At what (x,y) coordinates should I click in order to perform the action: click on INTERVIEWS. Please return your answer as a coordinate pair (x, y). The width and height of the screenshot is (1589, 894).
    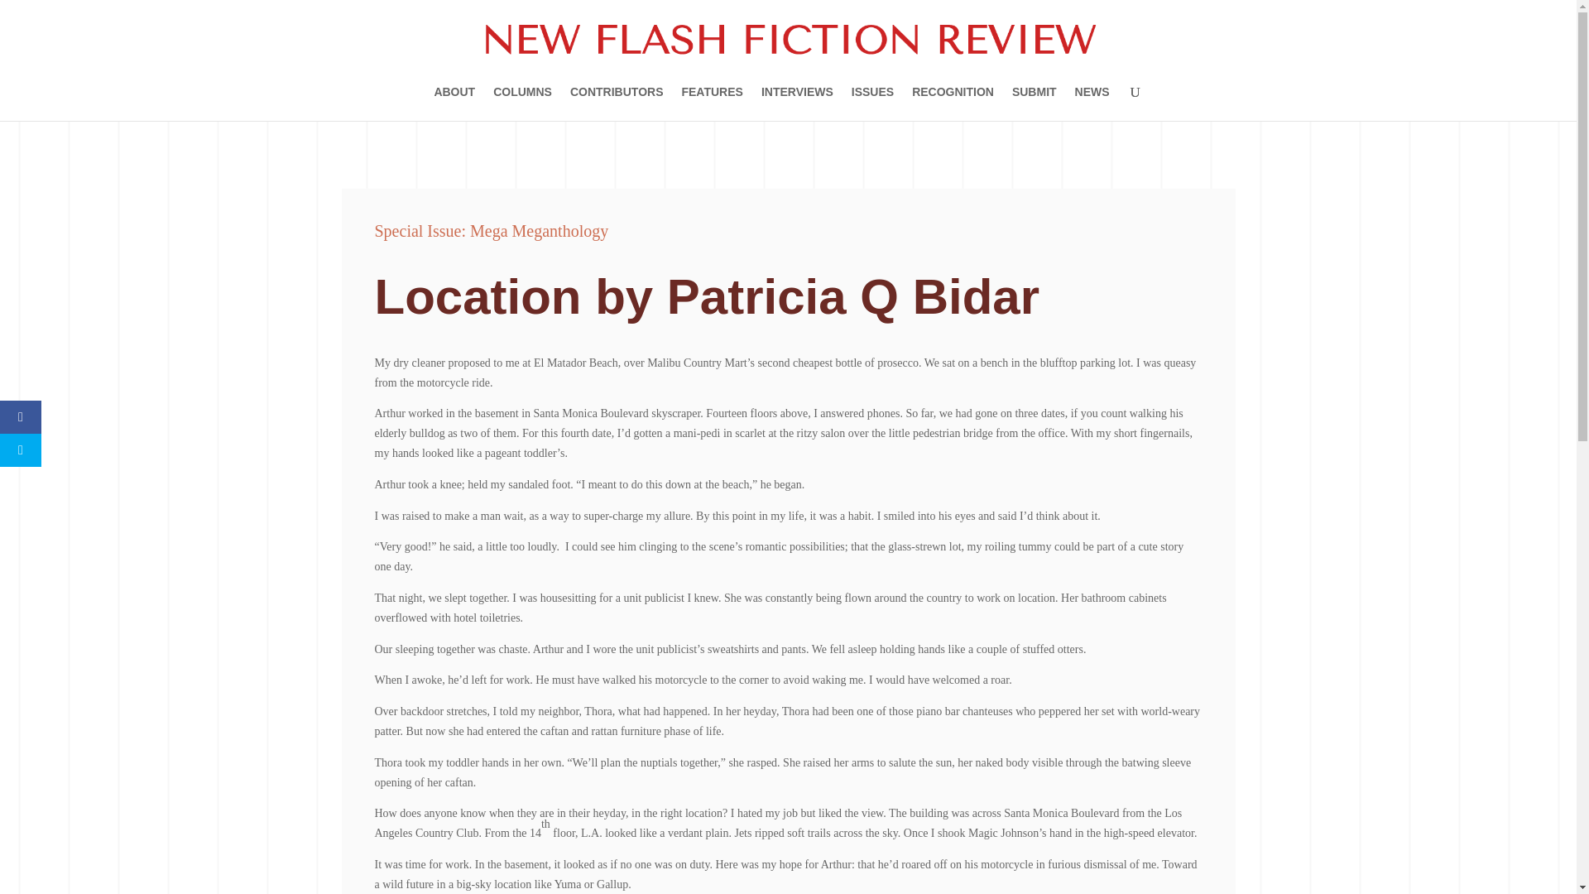
    Looking at the image, I should click on (796, 103).